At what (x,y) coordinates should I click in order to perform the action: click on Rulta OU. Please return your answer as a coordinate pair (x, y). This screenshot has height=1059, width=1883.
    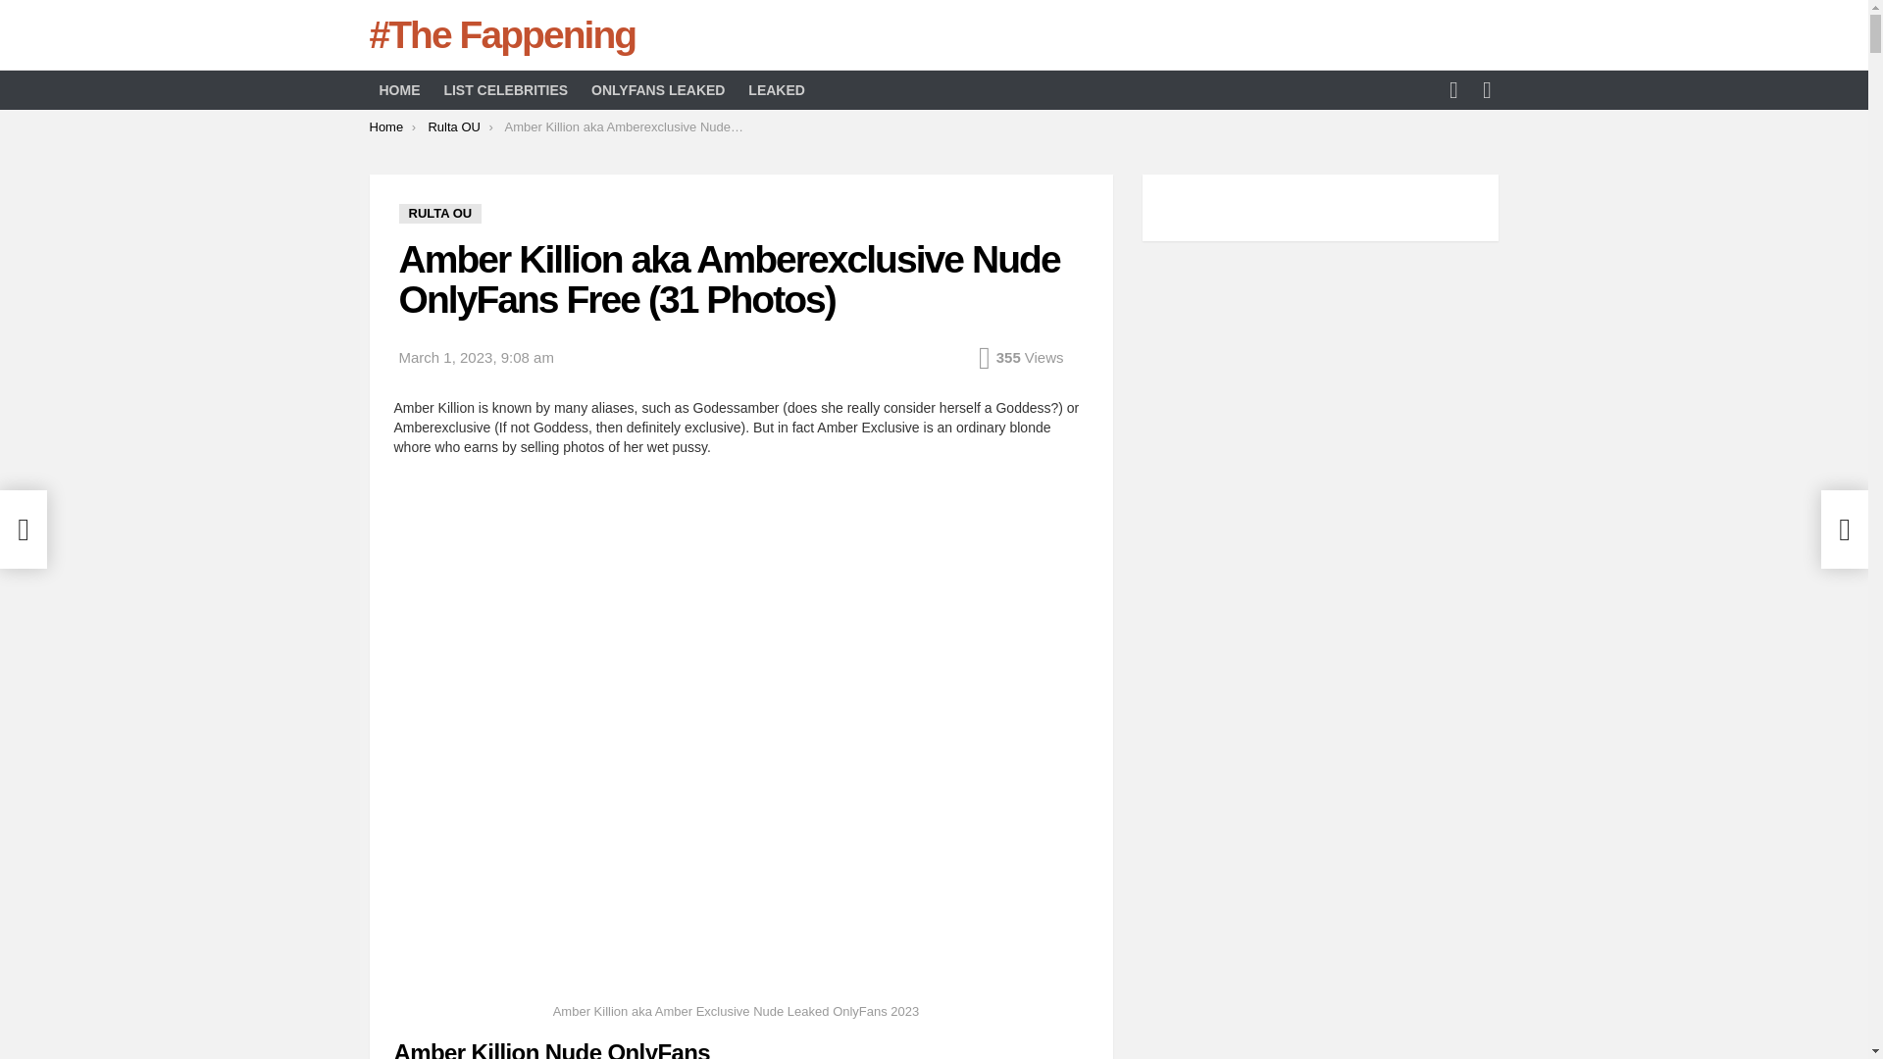
    Looking at the image, I should click on (453, 127).